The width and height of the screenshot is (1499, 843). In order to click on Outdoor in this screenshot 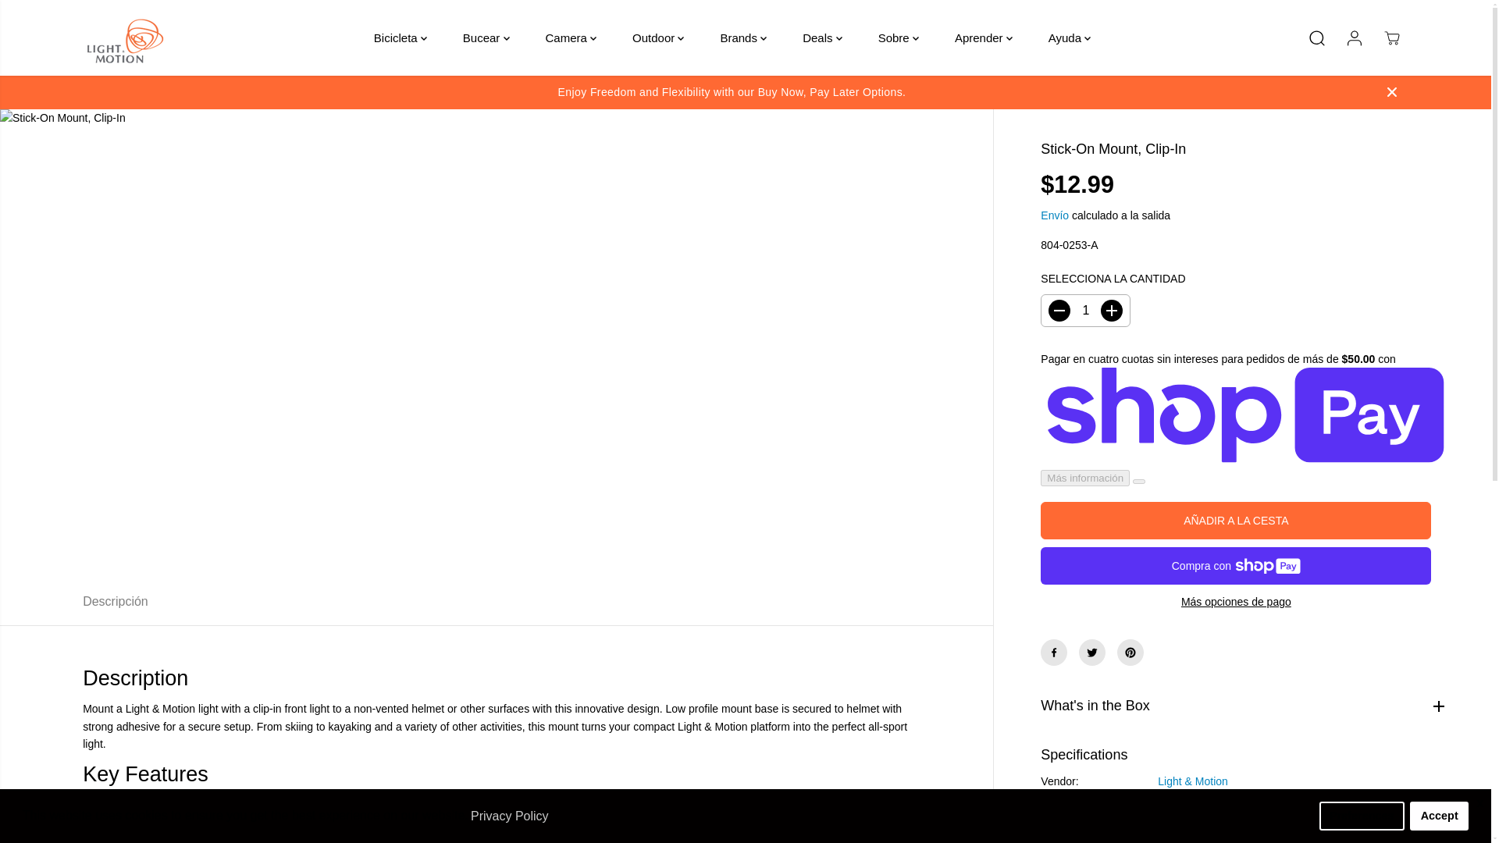, I will do `click(657, 37)`.